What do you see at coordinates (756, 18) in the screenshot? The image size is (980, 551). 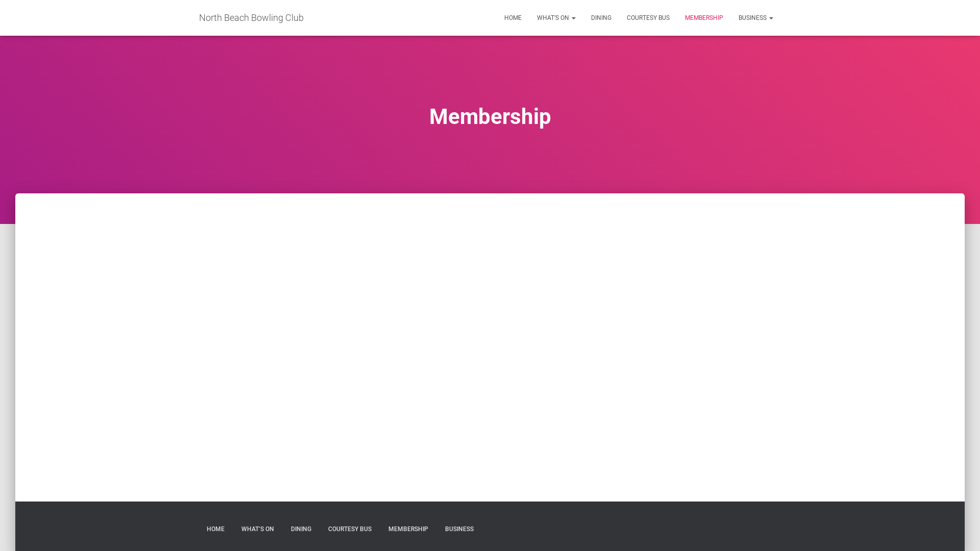 I see `BUSINESS` at bounding box center [756, 18].